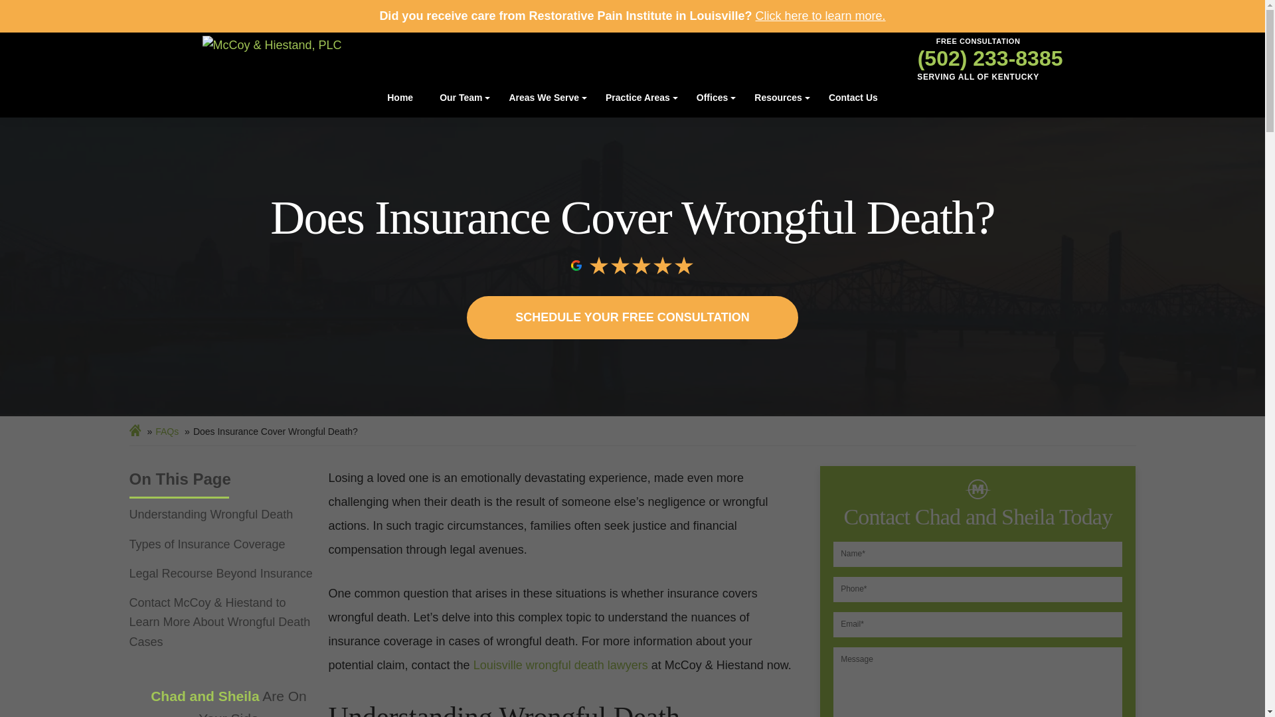 The width and height of the screenshot is (1275, 717). What do you see at coordinates (222, 515) in the screenshot?
I see `Understanding Wrongful Death` at bounding box center [222, 515].